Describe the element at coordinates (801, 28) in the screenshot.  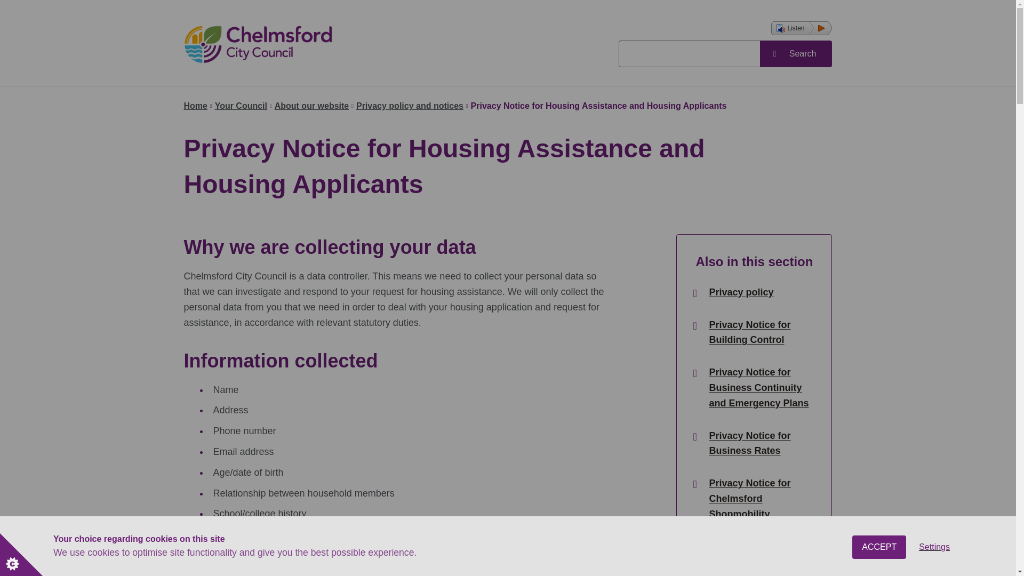
I see `Listen` at that location.